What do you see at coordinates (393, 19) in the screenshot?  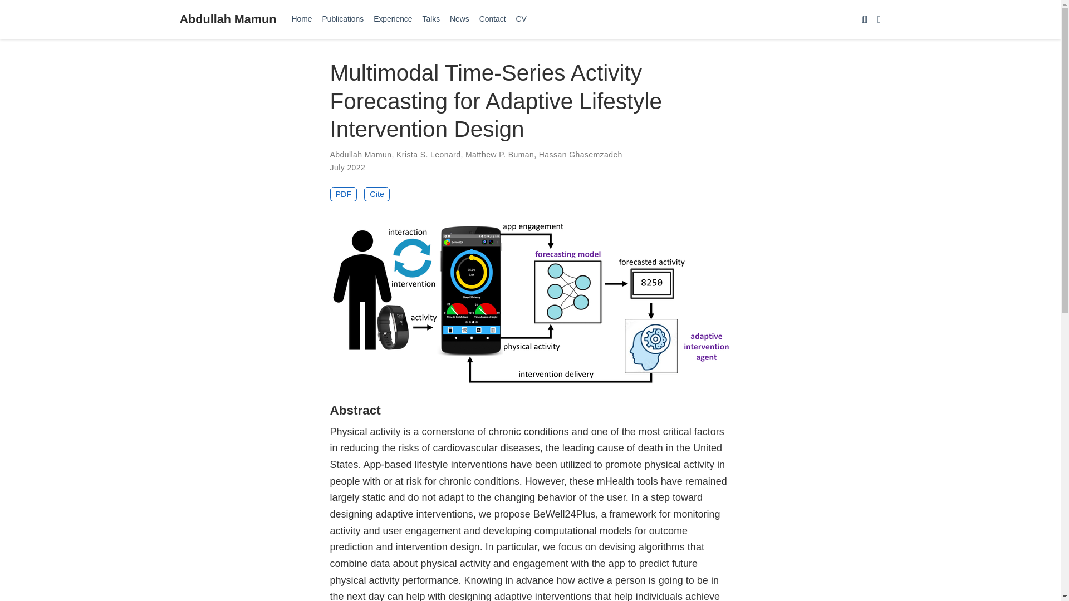 I see `Experience` at bounding box center [393, 19].